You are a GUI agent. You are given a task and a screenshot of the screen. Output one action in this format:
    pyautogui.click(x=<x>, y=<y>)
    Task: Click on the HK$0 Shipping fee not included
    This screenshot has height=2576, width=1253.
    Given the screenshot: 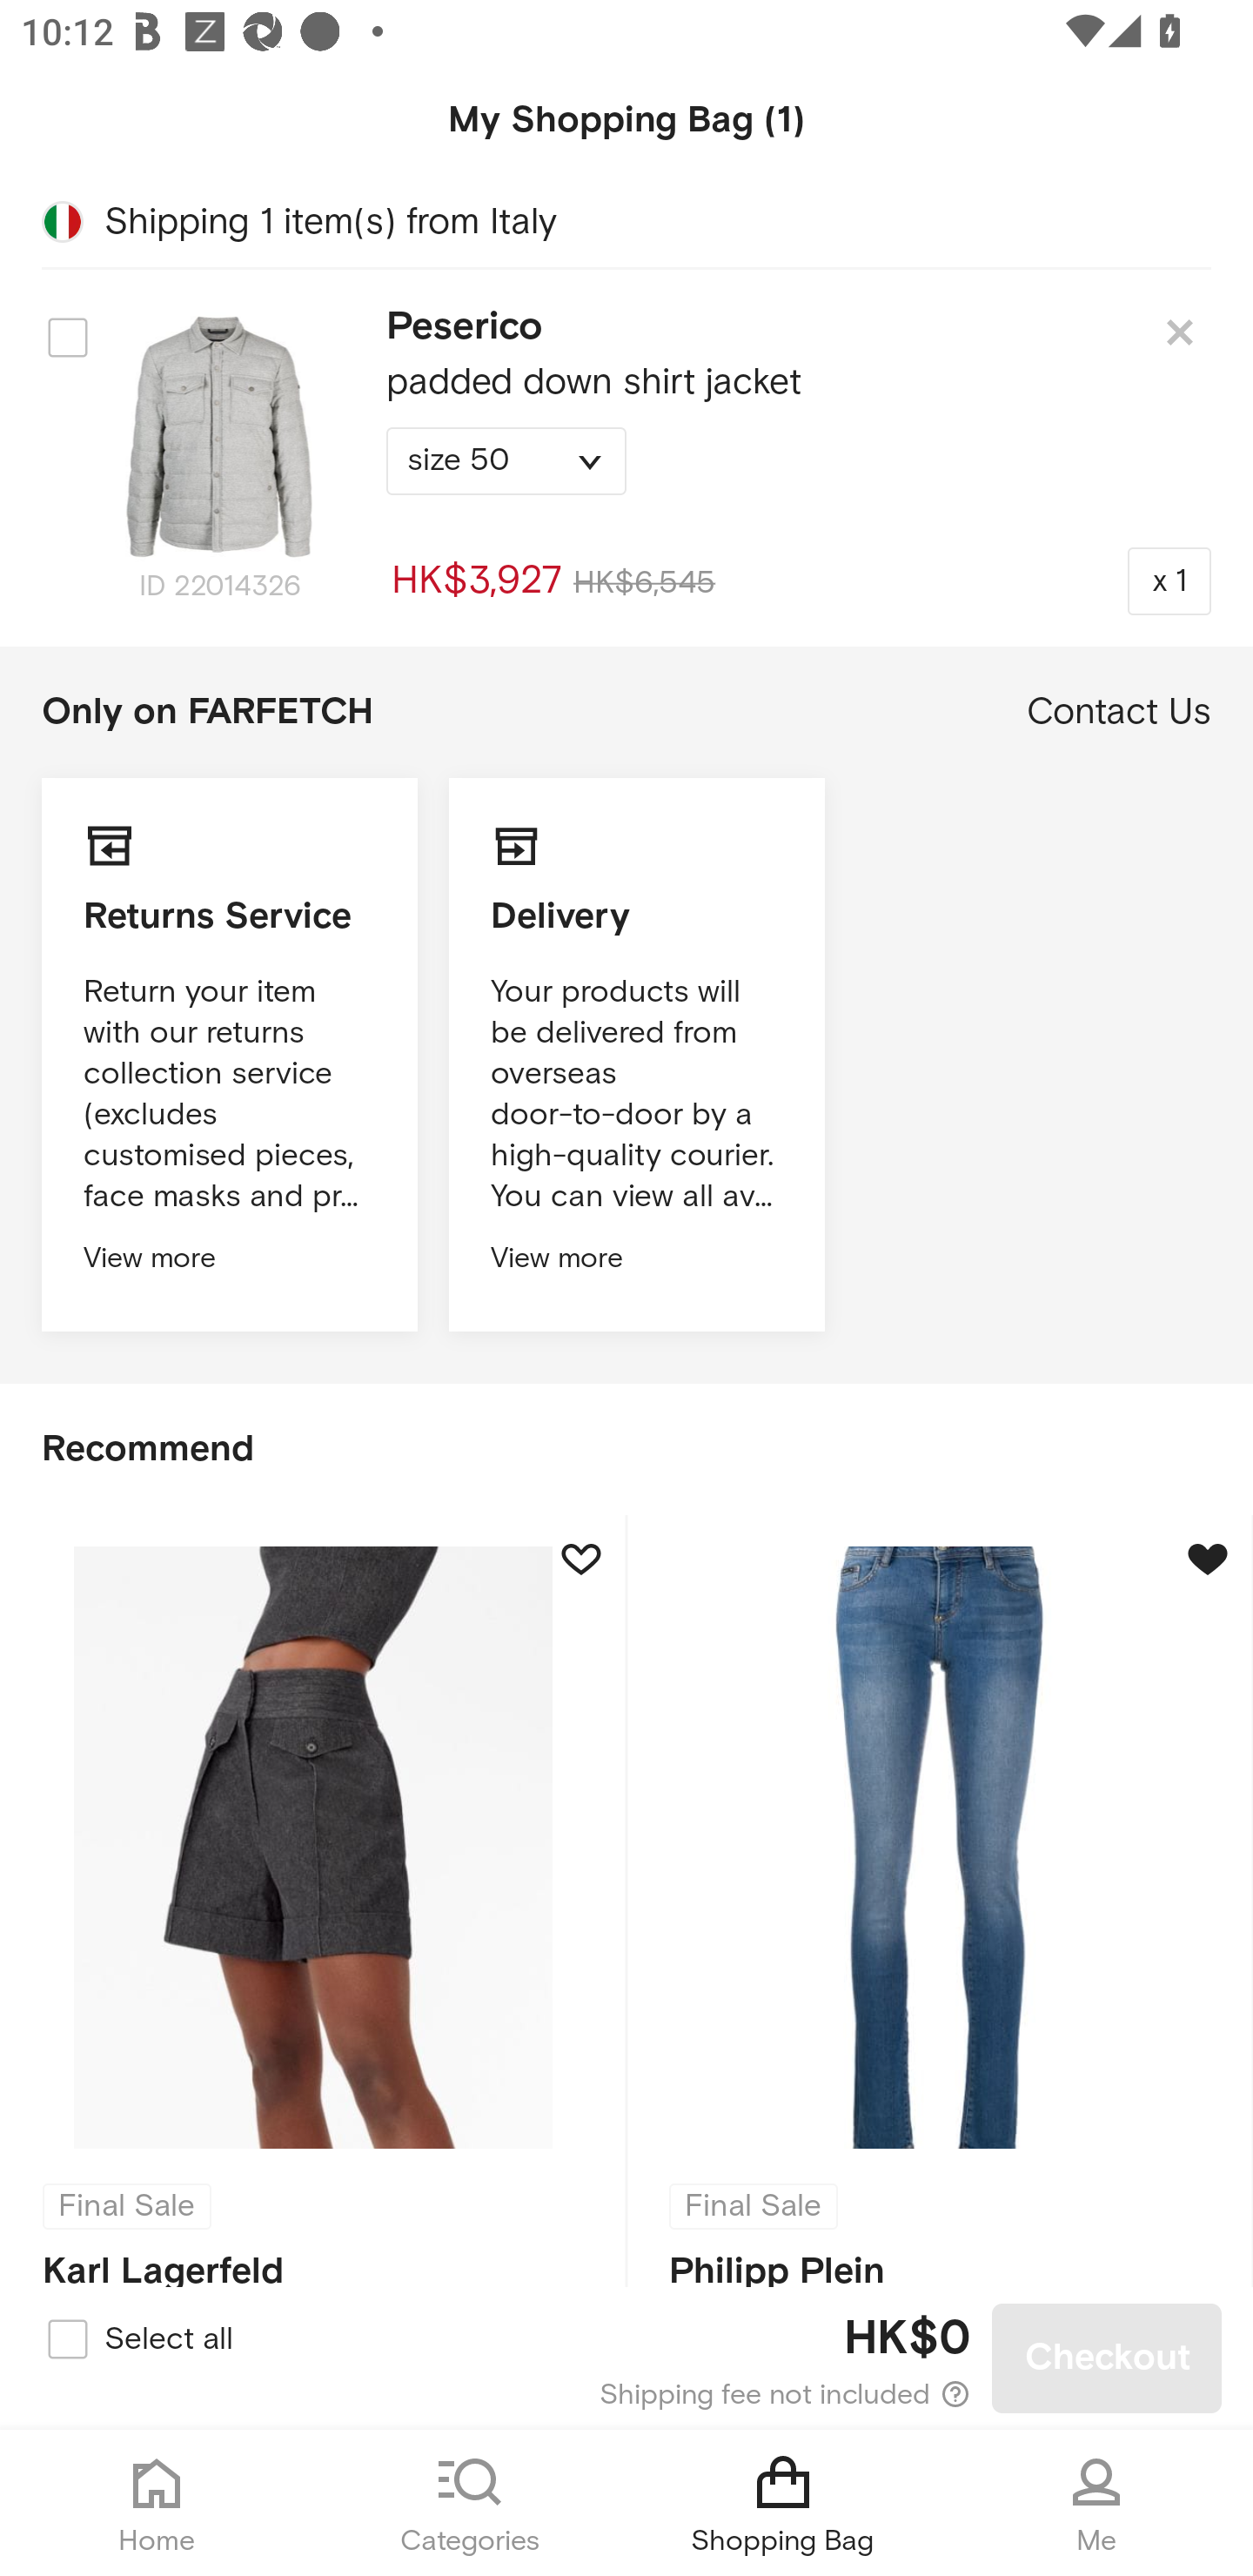 What is the action you would take?
    pyautogui.click(x=628, y=2358)
    